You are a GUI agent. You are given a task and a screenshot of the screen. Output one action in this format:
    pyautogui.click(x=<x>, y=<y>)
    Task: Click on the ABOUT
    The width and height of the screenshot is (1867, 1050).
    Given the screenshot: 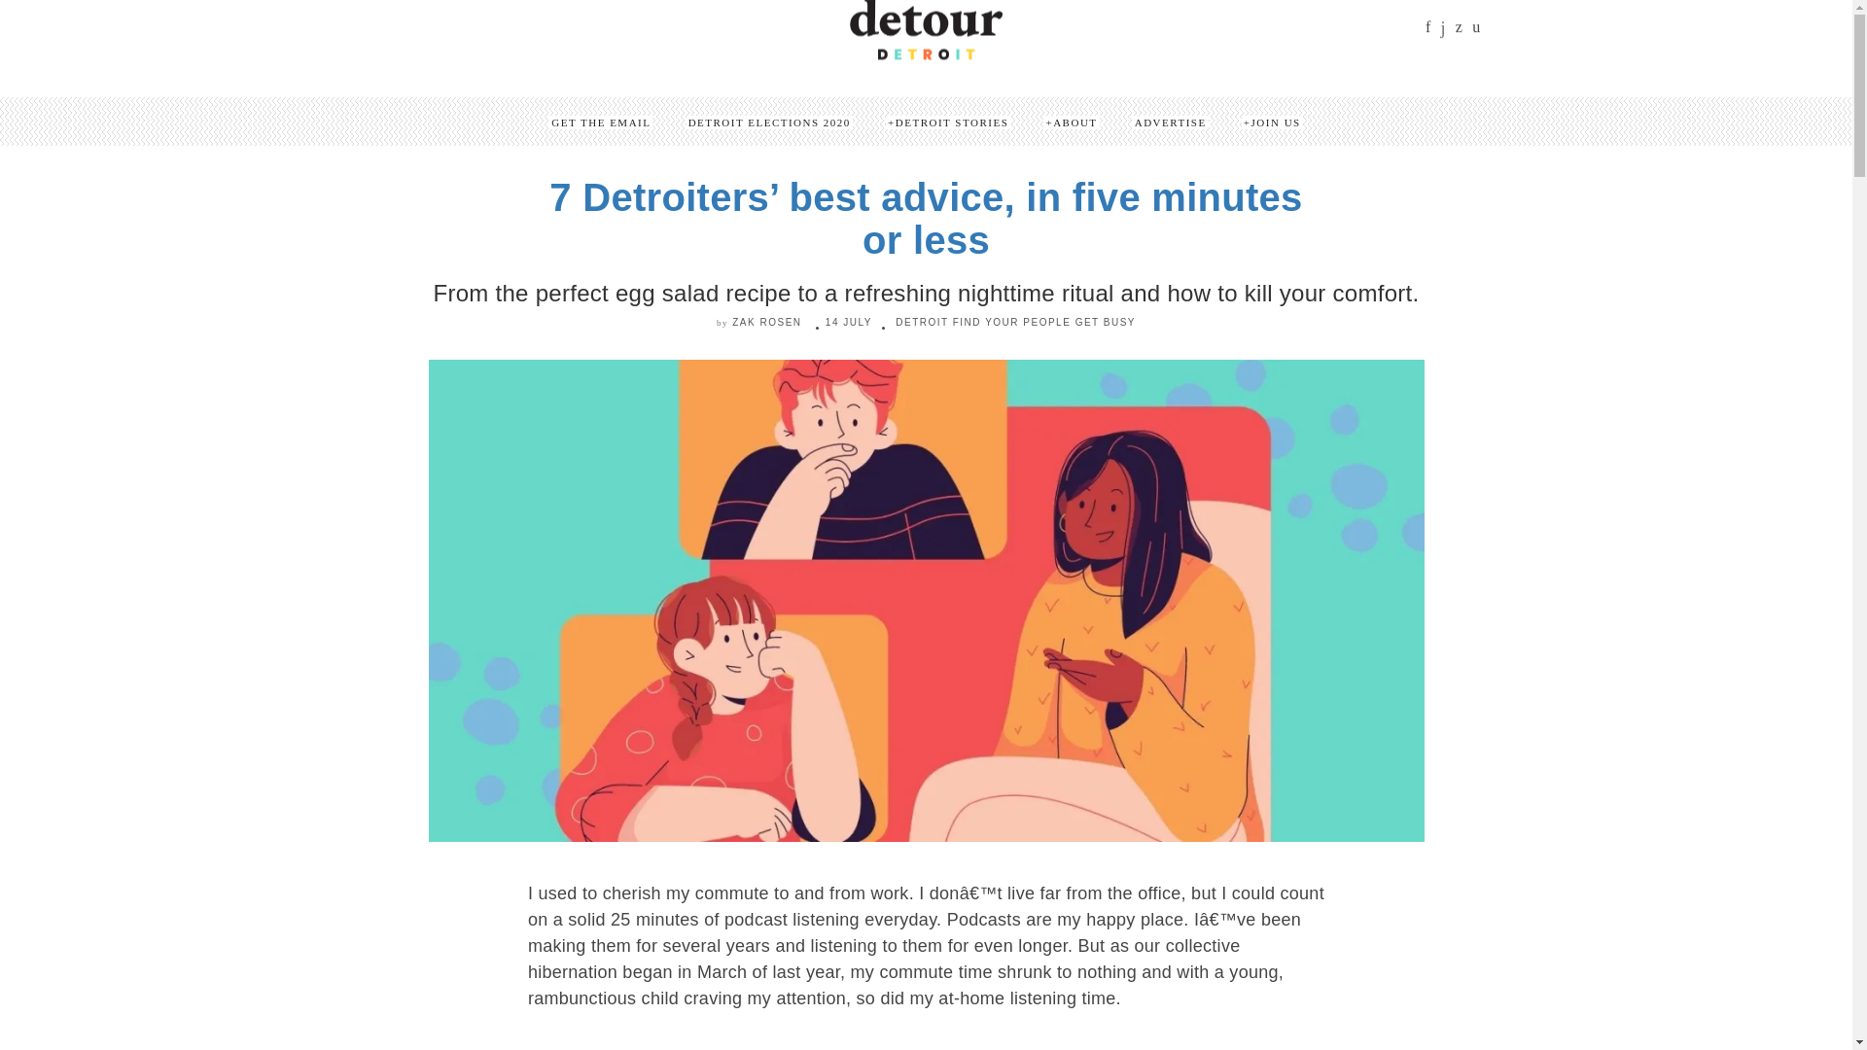 What is the action you would take?
    pyautogui.click(x=1072, y=122)
    